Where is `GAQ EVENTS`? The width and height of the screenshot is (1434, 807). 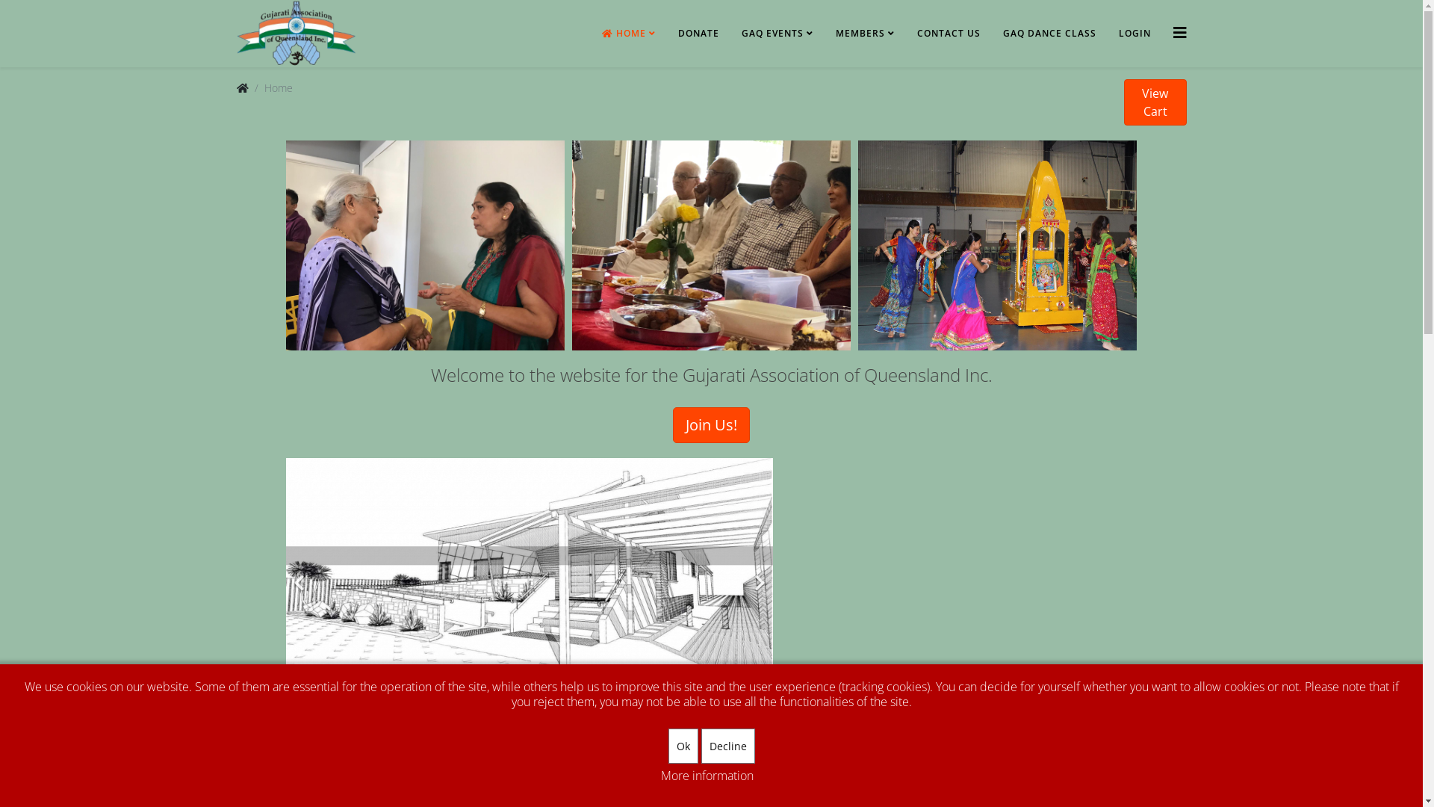
GAQ EVENTS is located at coordinates (777, 34).